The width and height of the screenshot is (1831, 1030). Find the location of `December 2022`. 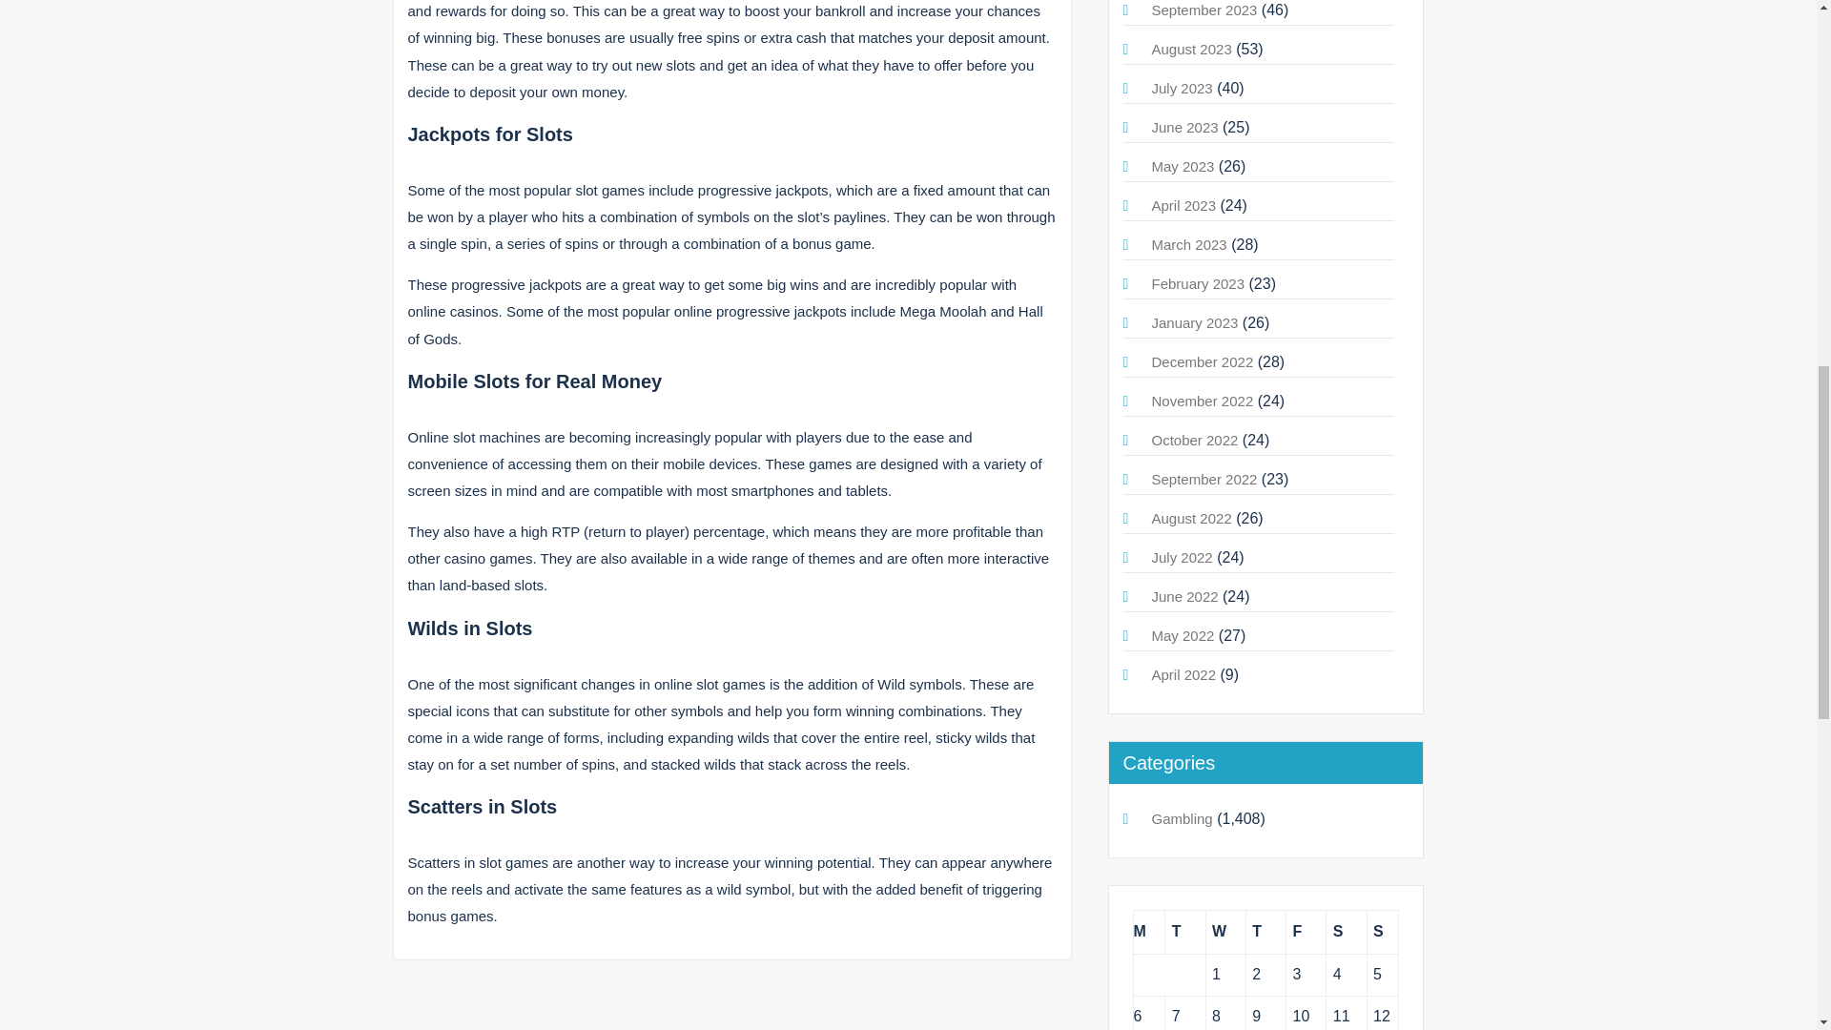

December 2022 is located at coordinates (1203, 361).